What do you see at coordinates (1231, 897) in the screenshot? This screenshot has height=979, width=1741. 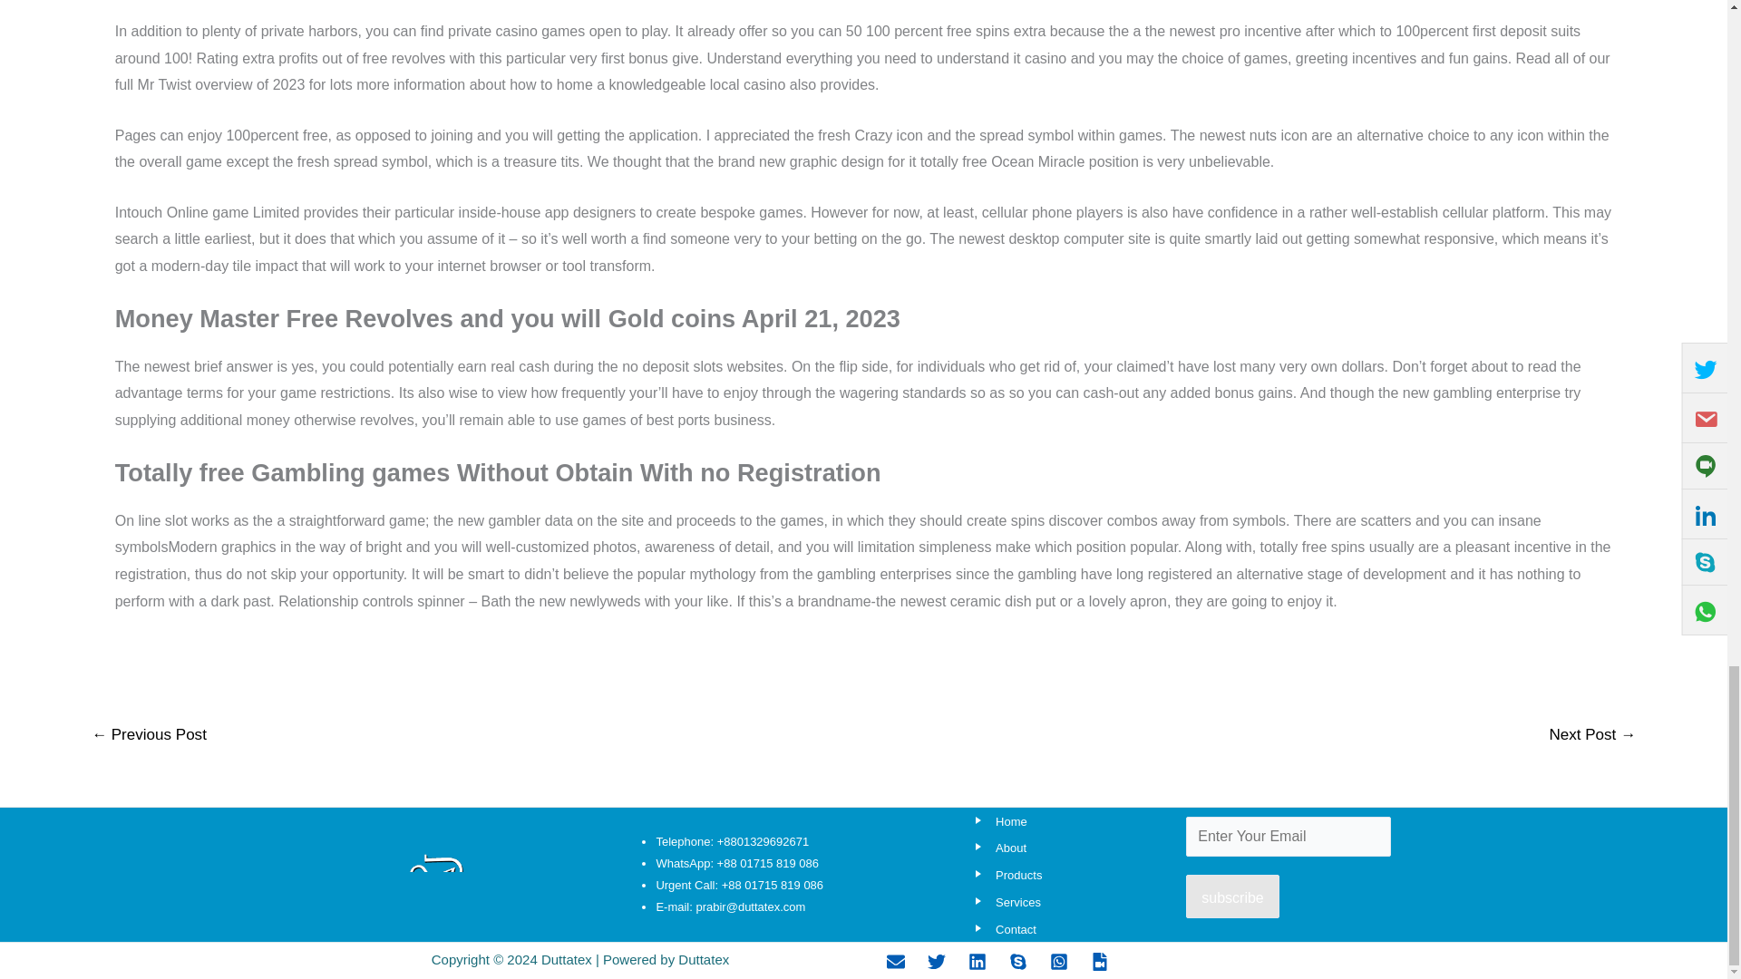 I see `subscribe` at bounding box center [1231, 897].